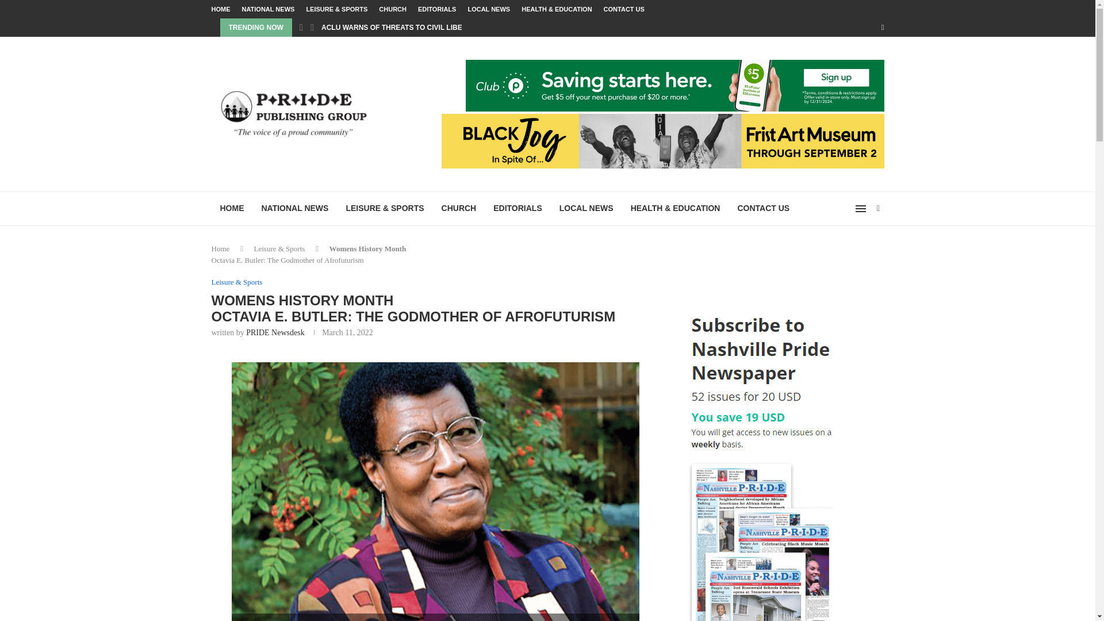 The image size is (1104, 621). Describe the element at coordinates (221, 9) in the screenshot. I see `HOME` at that location.